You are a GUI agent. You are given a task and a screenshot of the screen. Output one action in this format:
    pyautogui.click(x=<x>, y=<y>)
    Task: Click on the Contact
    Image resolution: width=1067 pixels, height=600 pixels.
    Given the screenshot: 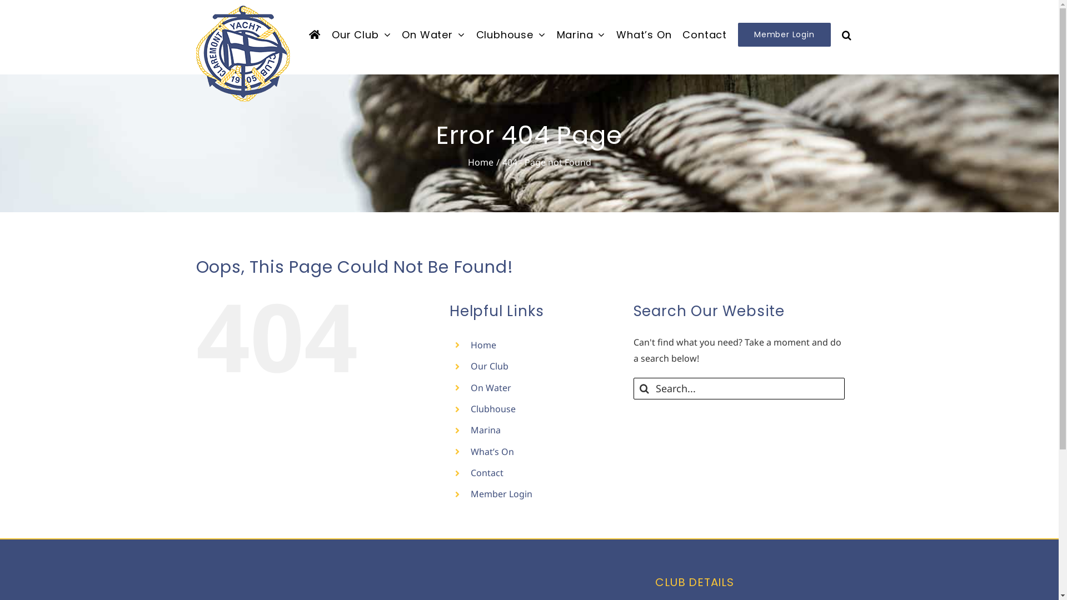 What is the action you would take?
    pyautogui.click(x=487, y=473)
    